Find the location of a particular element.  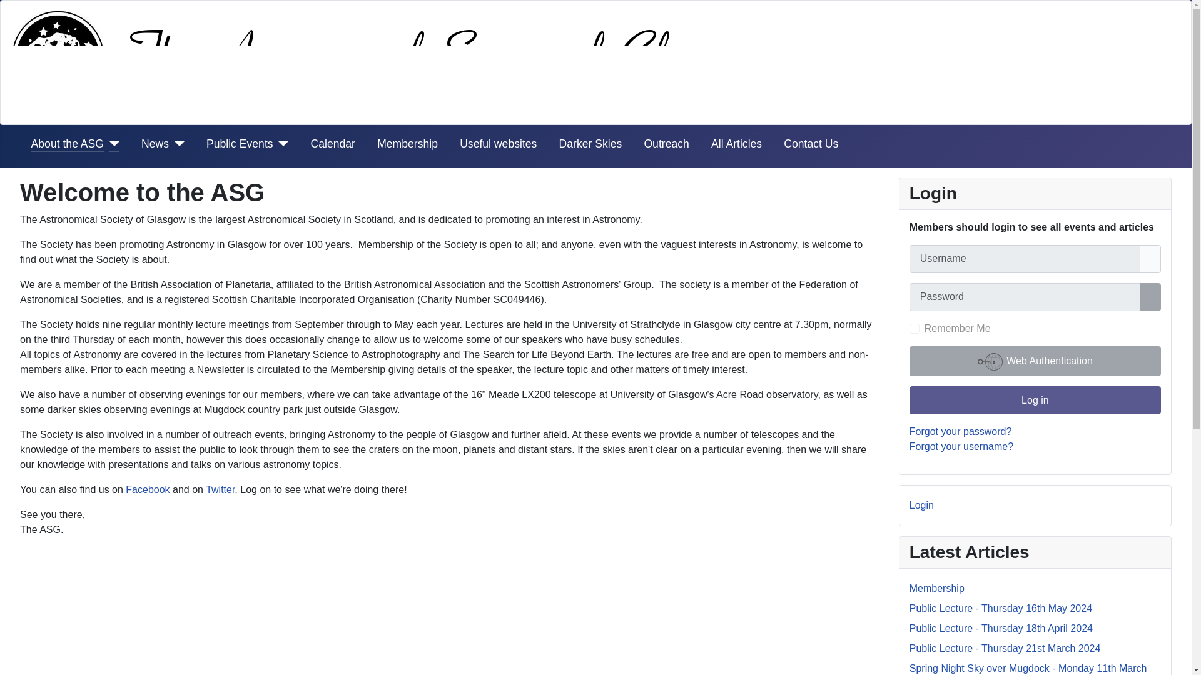

Outreach is located at coordinates (666, 144).